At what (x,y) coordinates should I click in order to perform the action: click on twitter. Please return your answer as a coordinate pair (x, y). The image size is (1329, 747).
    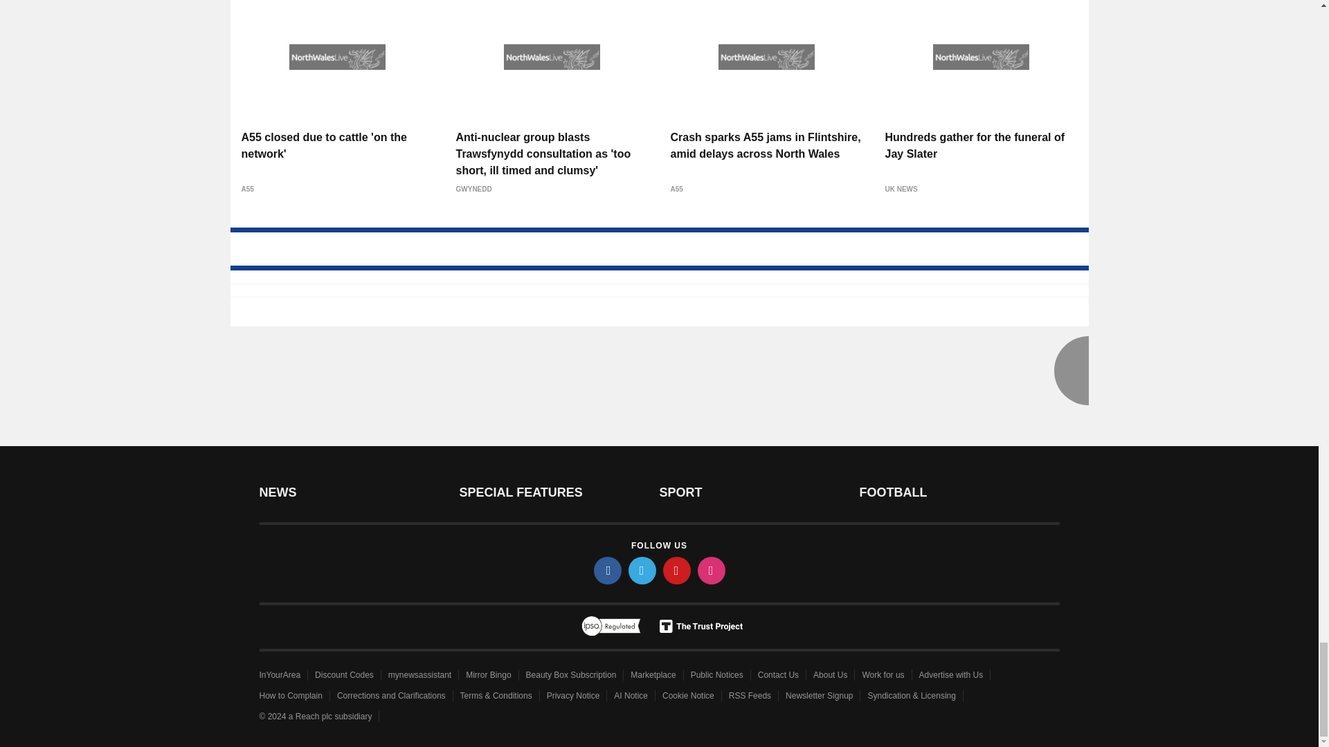
    Looking at the image, I should click on (642, 570).